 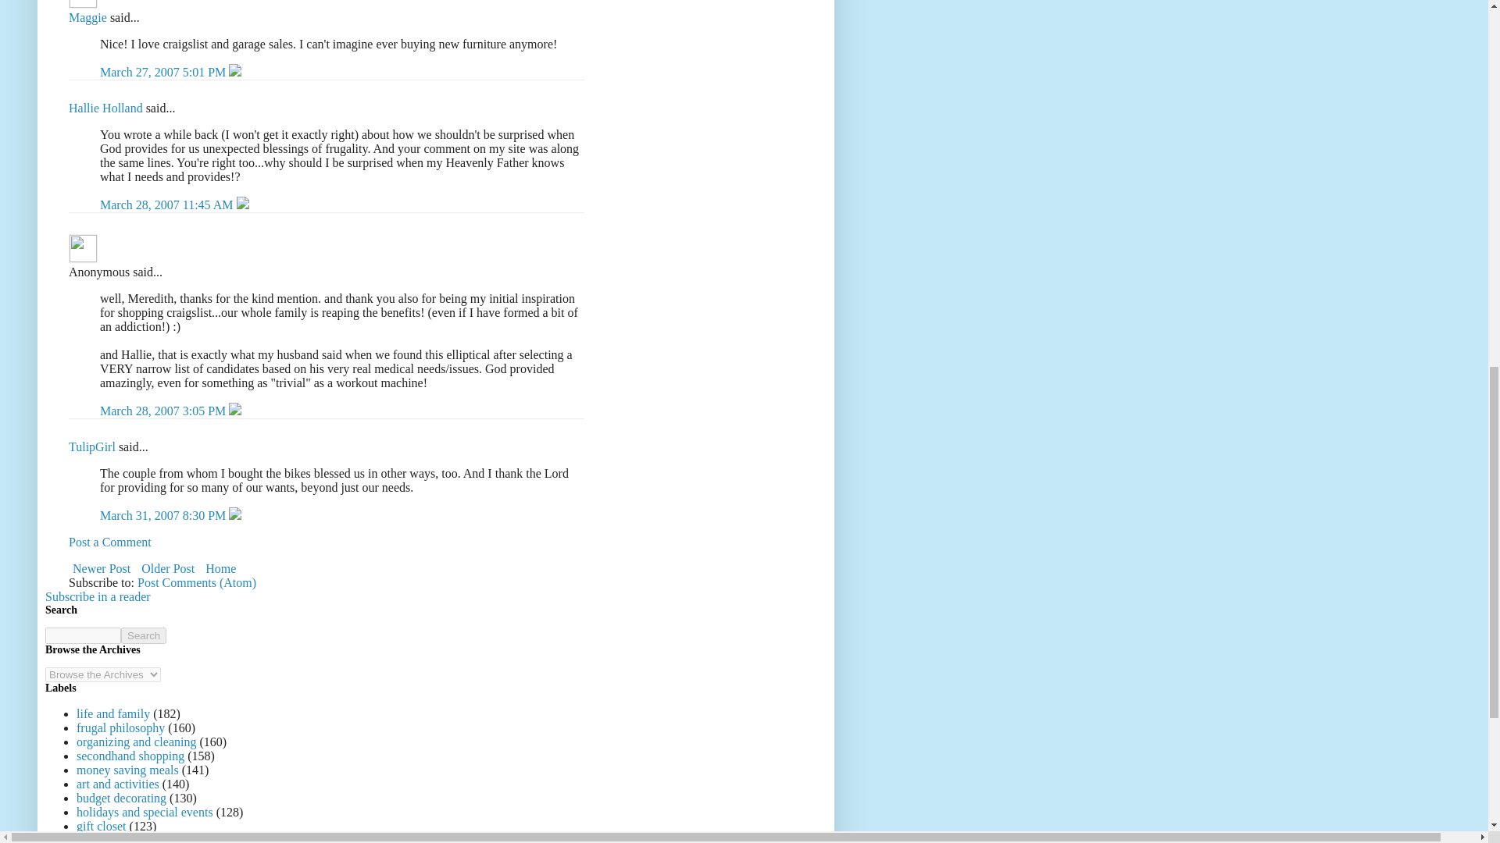 What do you see at coordinates (169, 205) in the screenshot?
I see `March 28, 2007 11:45 AM` at bounding box center [169, 205].